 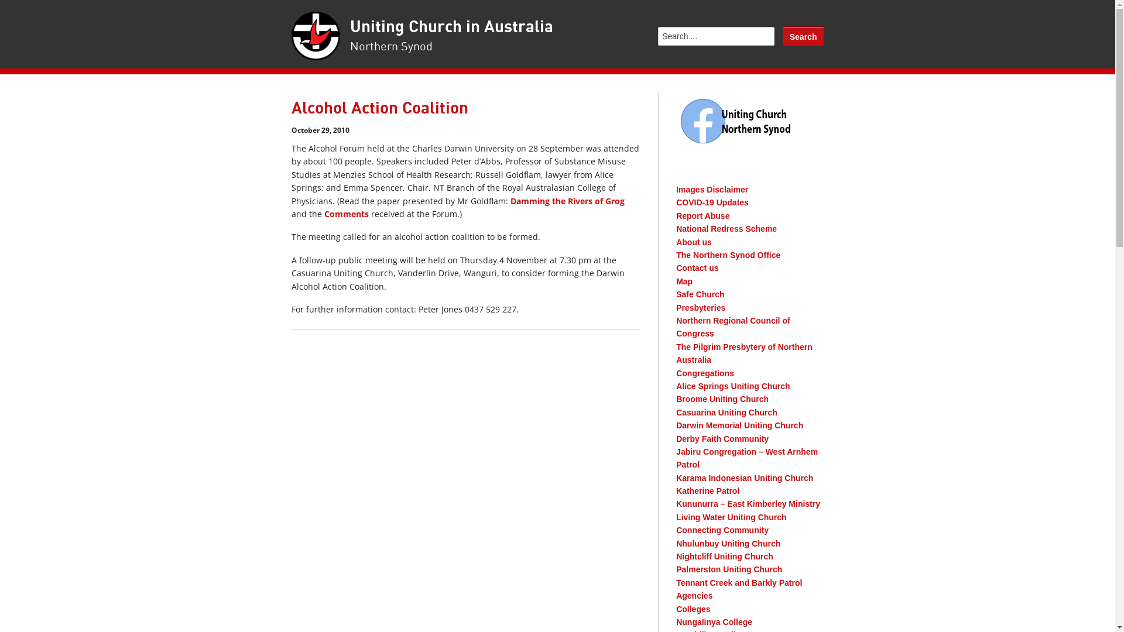 I want to click on Uniting Church in Australia
Northern Synod, so click(x=452, y=36).